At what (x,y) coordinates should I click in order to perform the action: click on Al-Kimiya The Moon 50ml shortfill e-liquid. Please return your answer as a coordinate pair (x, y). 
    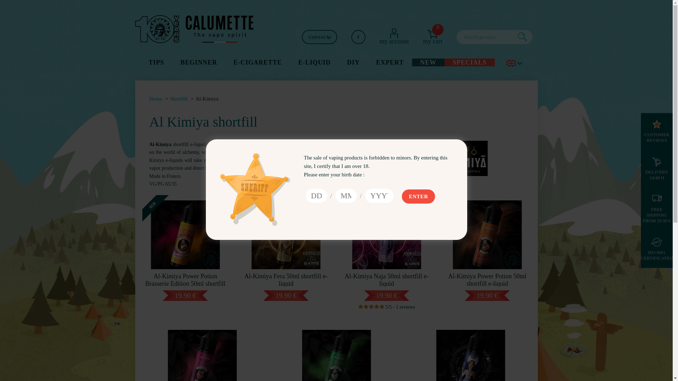
    Looking at the image, I should click on (470, 353).